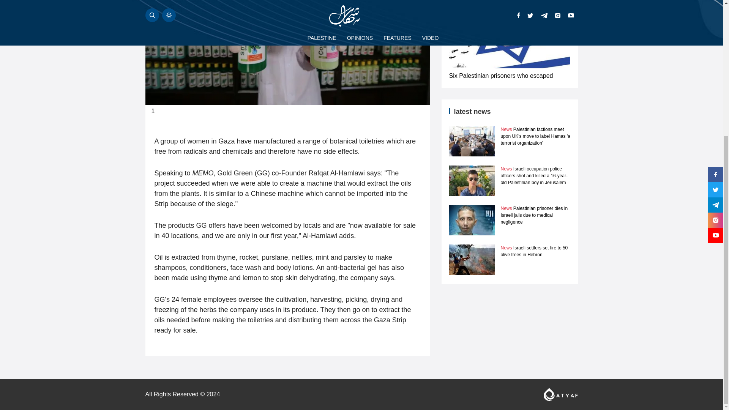 Image resolution: width=729 pixels, height=410 pixels. I want to click on News Israeli settlers set fire to 50 olive trees in Hebron, so click(534, 251).